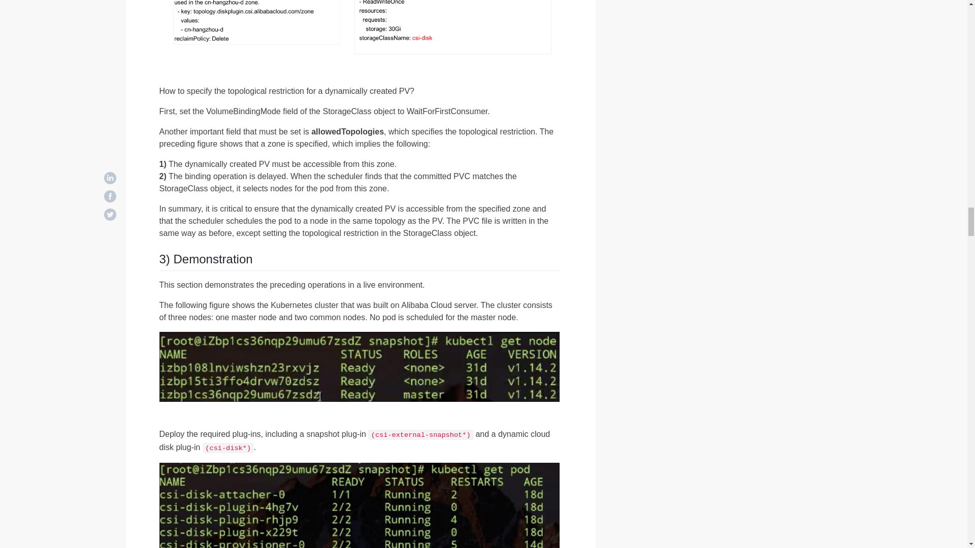 This screenshot has width=975, height=548. I want to click on 9, so click(360, 505).